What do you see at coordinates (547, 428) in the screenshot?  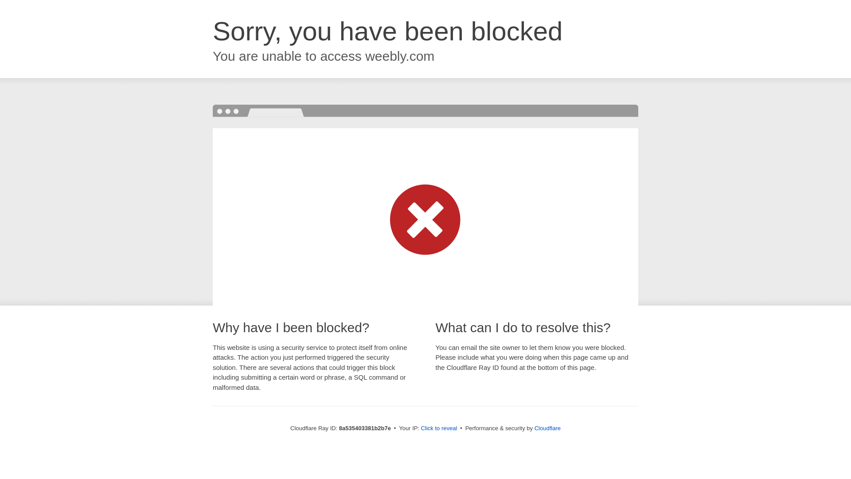 I see `Cloudflare` at bounding box center [547, 428].